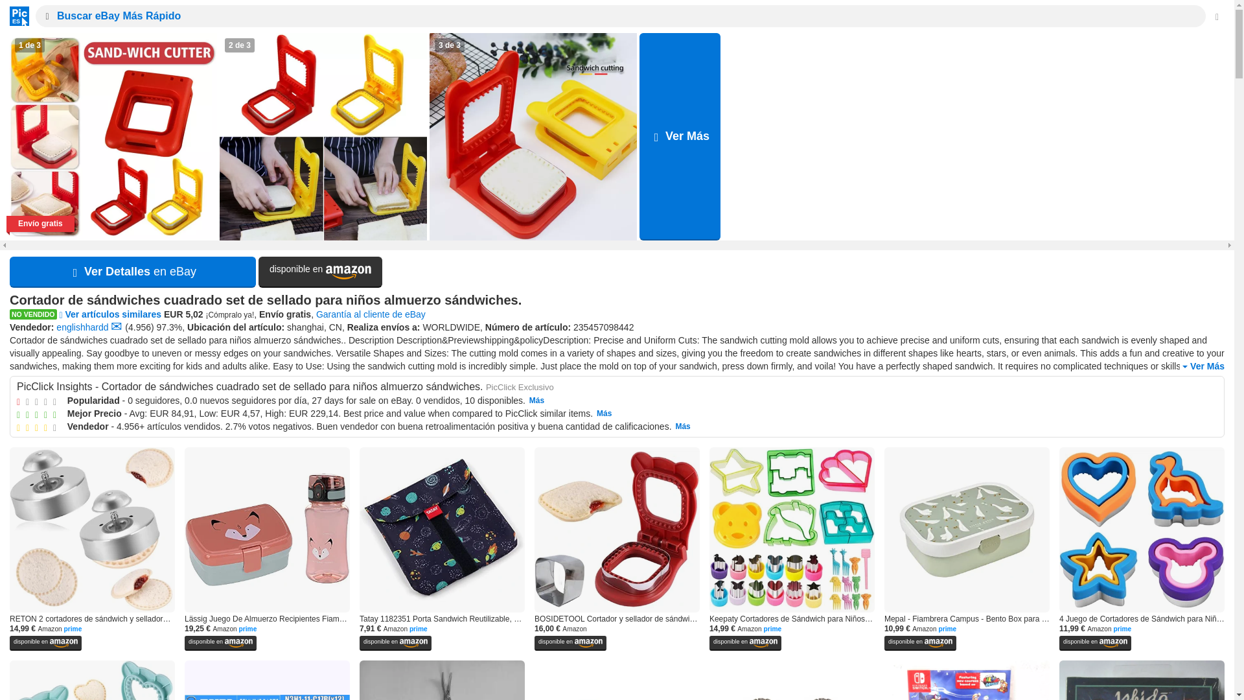 The height and width of the screenshot is (700, 1244). What do you see at coordinates (520, 386) in the screenshot?
I see `PicClick Exclusivo` at bounding box center [520, 386].